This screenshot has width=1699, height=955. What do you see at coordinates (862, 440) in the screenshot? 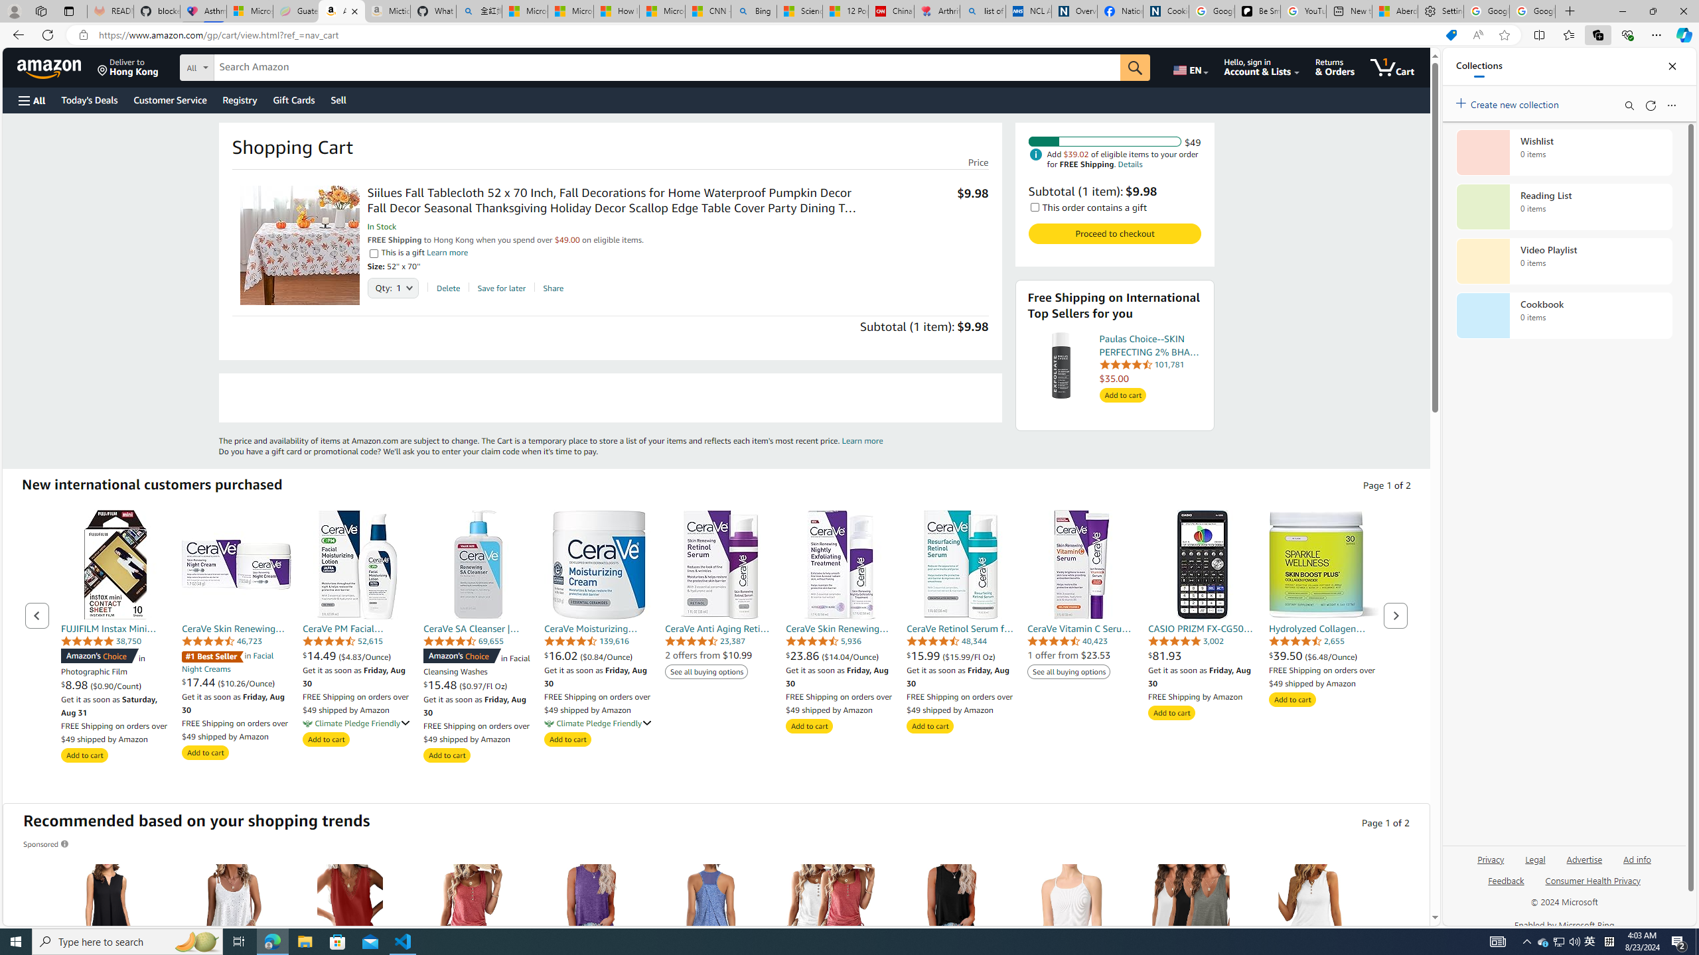
I see `Shopping Cart Learn more` at bounding box center [862, 440].